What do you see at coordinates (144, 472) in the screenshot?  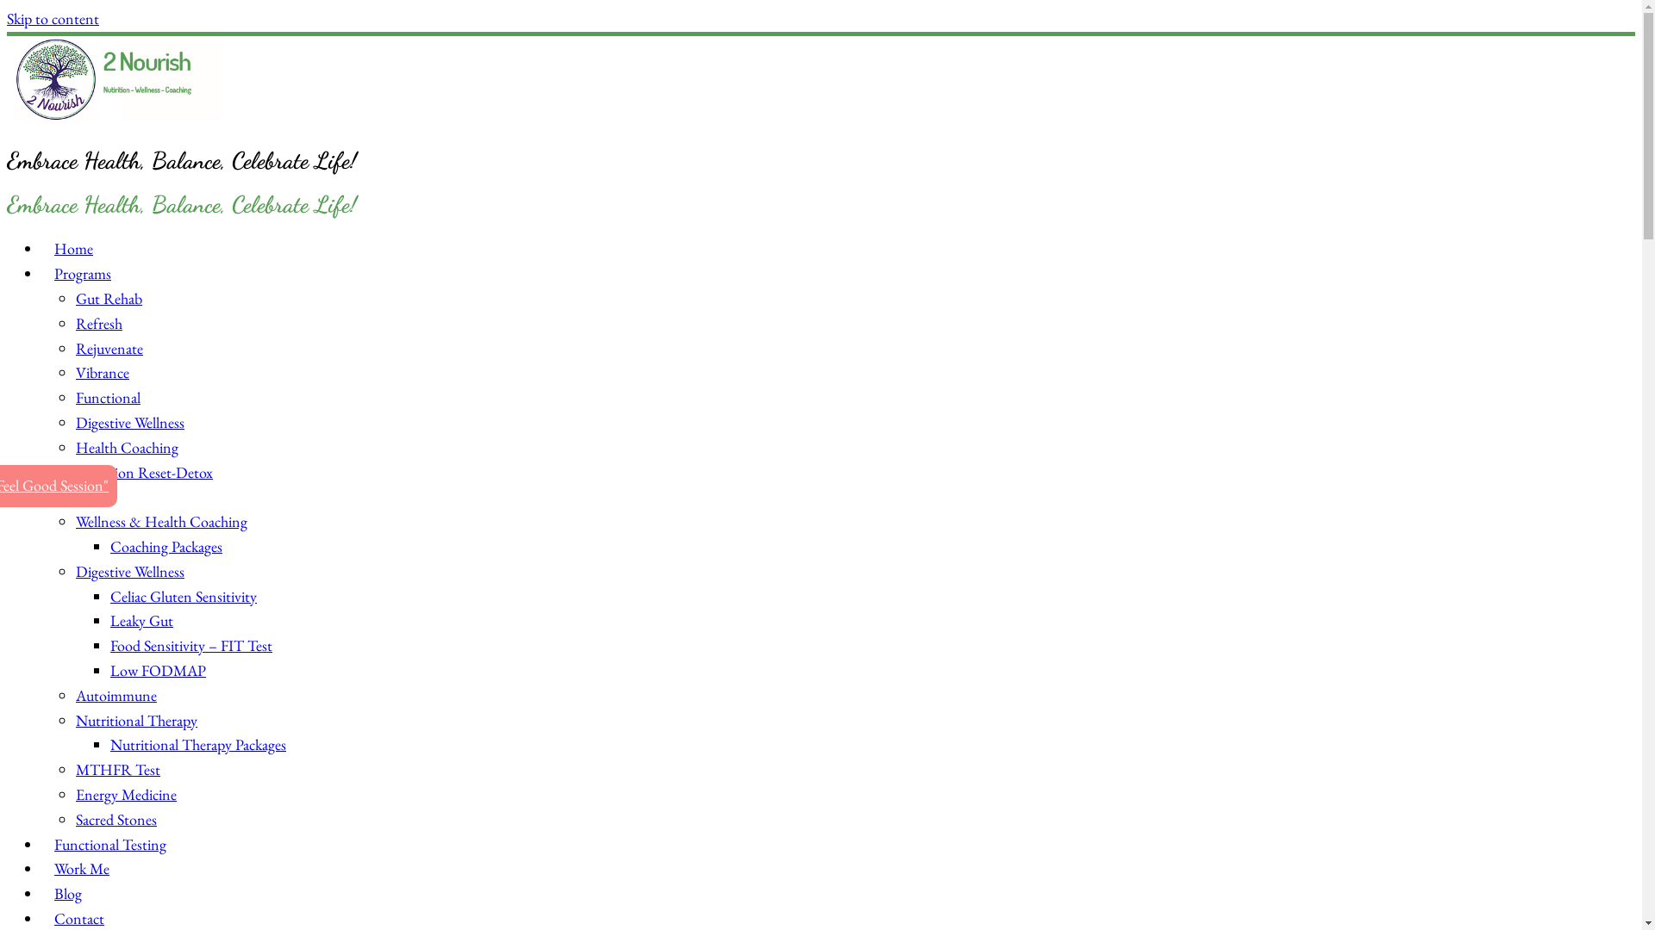 I see `Nutrition Reset-Detox` at bounding box center [144, 472].